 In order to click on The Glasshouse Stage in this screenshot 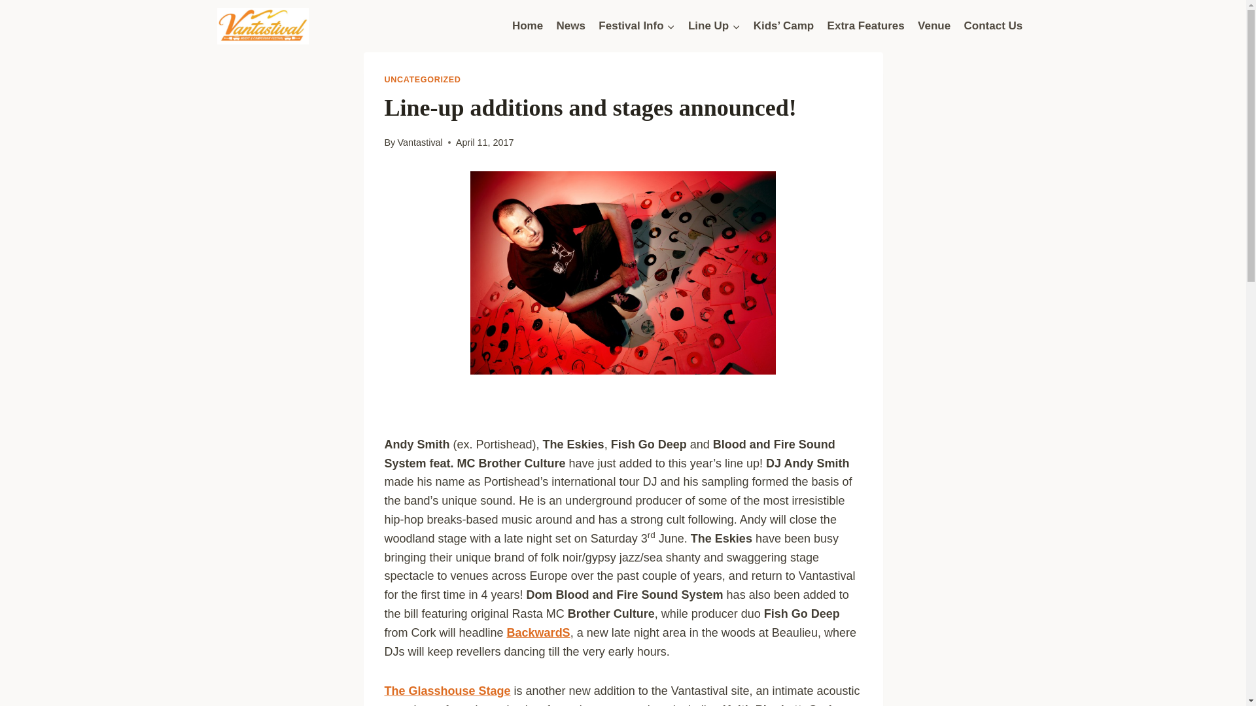, I will do `click(447, 690)`.